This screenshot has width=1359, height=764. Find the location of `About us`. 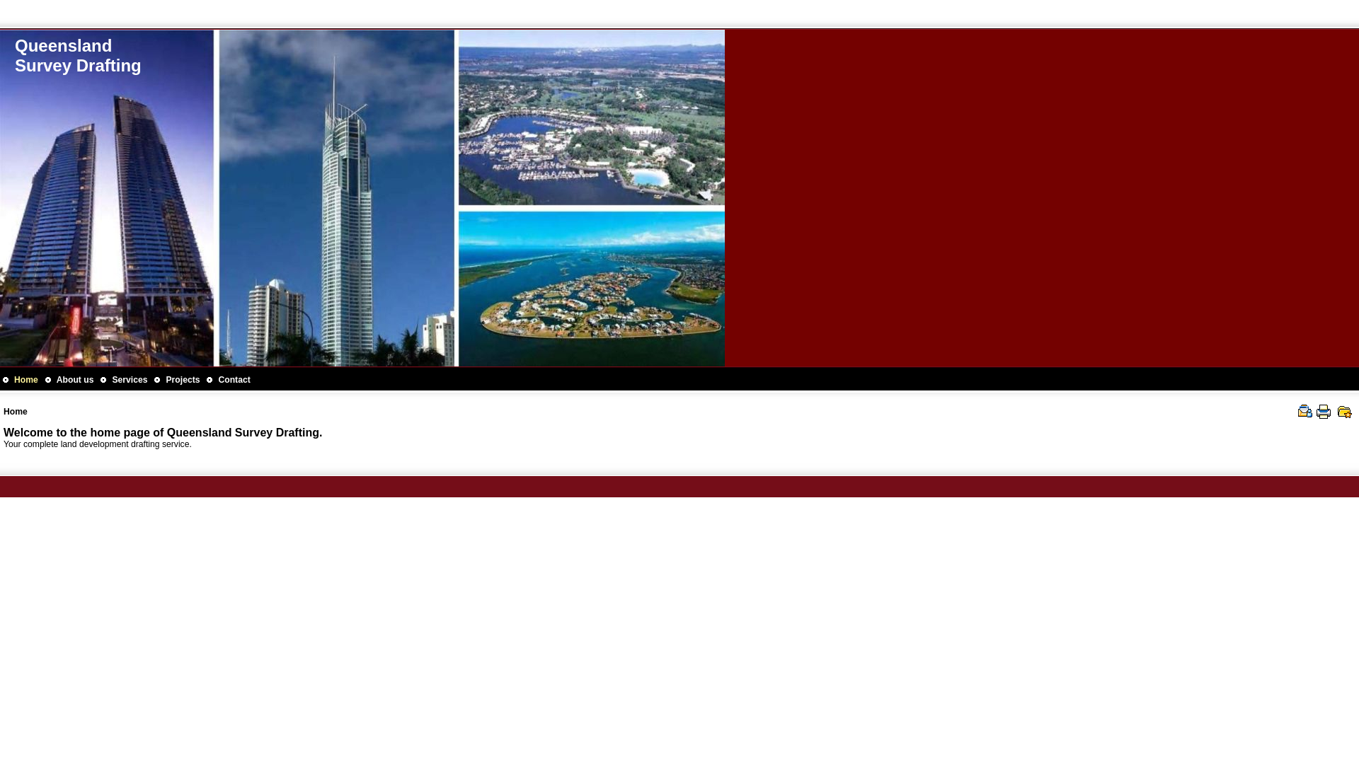

About us is located at coordinates (75, 380).